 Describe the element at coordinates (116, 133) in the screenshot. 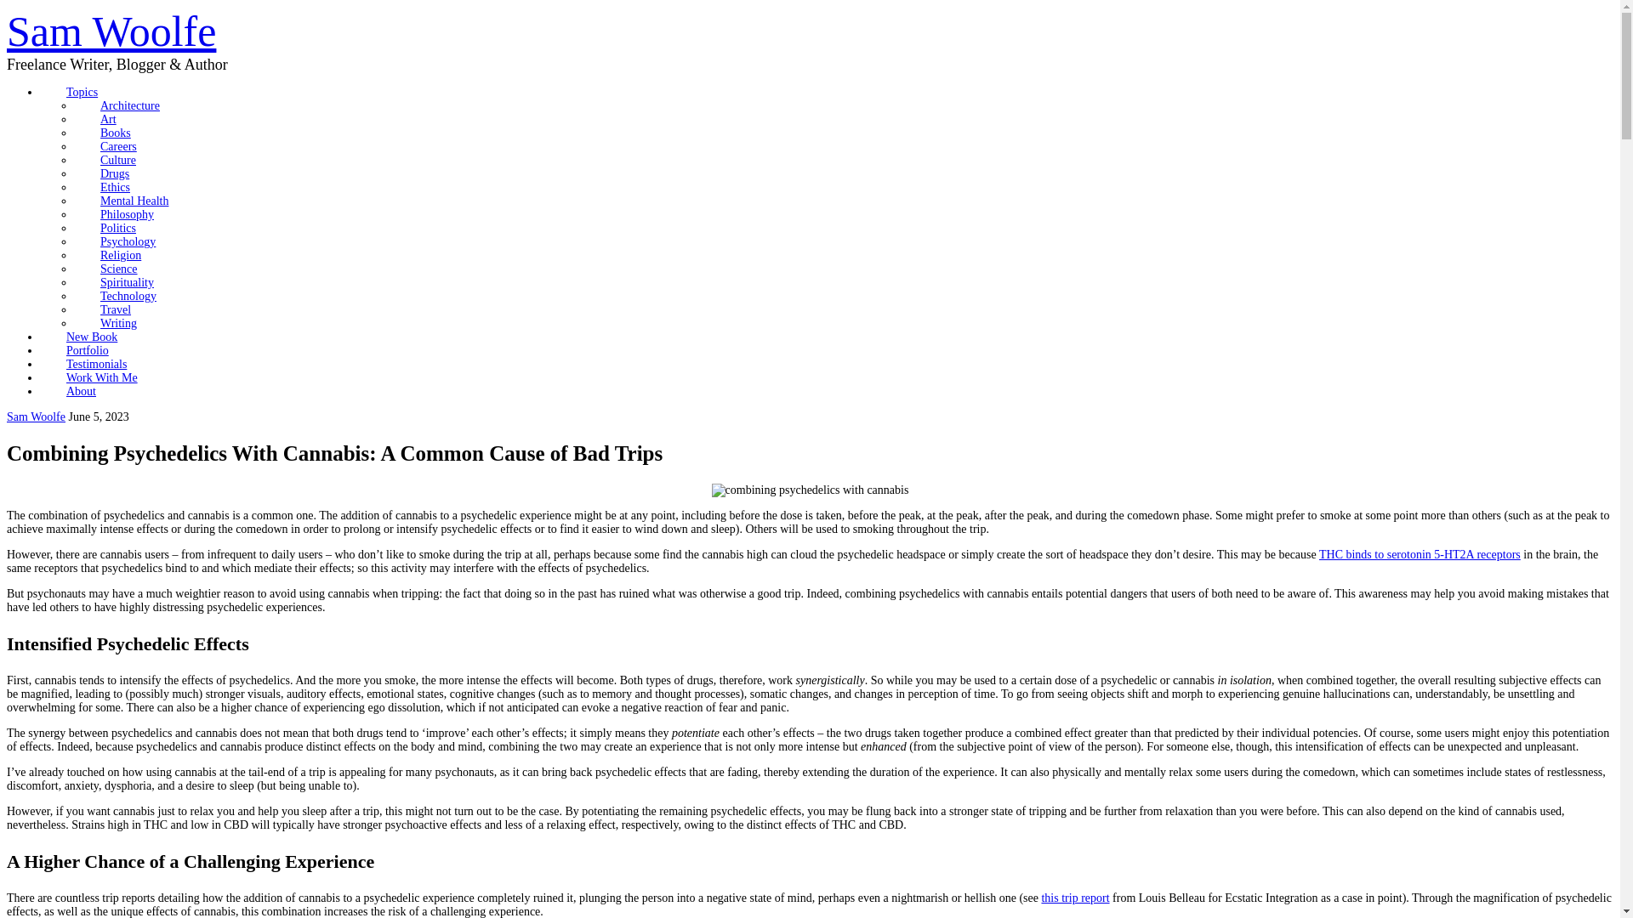

I see `Books` at that location.